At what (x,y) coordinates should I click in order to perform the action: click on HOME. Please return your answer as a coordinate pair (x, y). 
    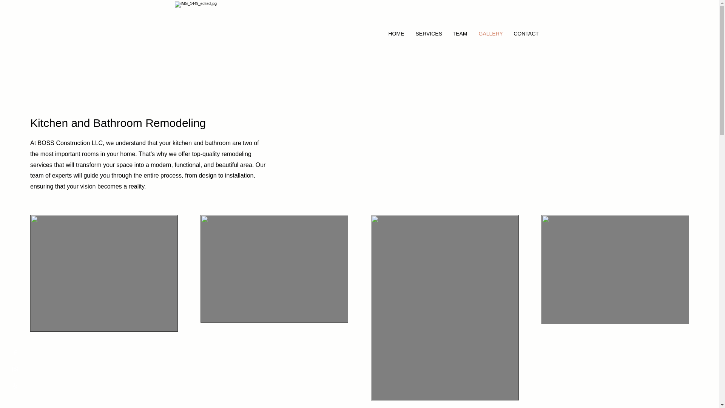
    Looking at the image, I should click on (396, 34).